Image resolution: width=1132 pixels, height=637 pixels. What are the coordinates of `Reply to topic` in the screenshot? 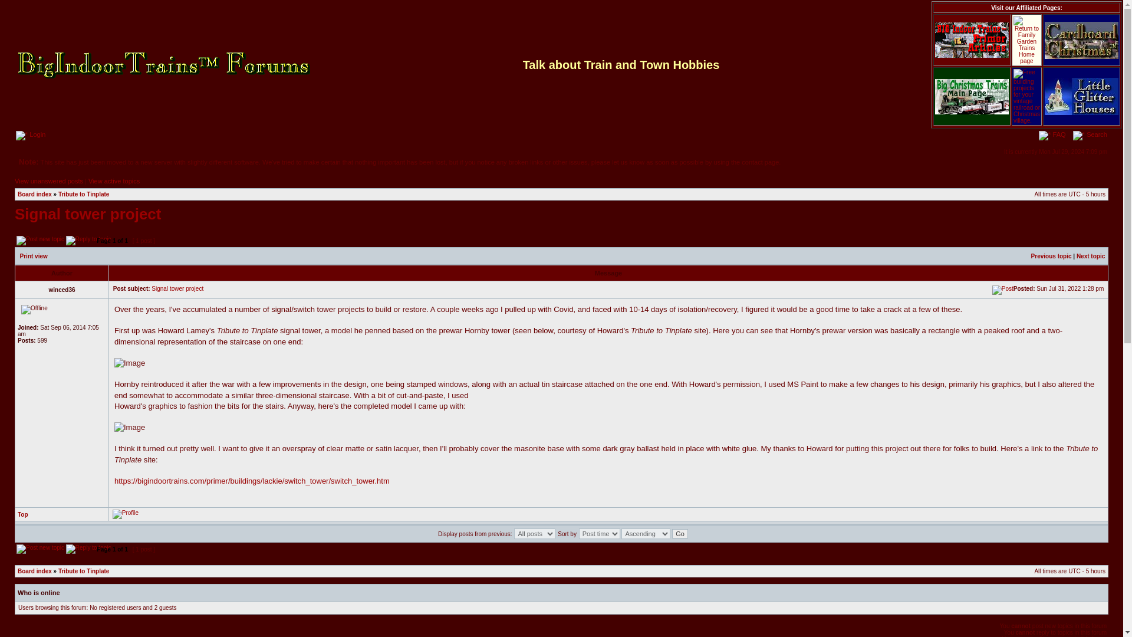 It's located at (88, 549).